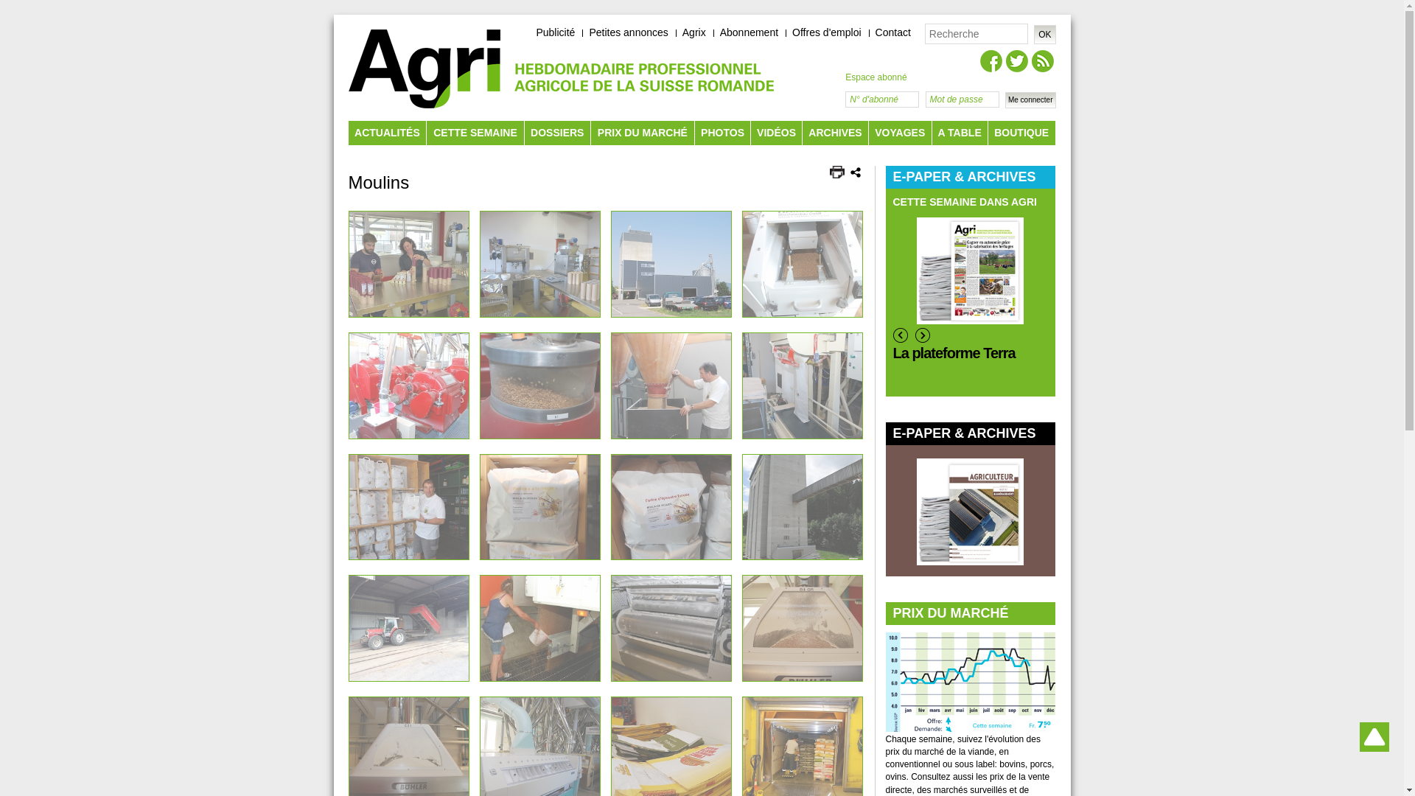  I want to click on Agri Homepage, so click(424, 69).